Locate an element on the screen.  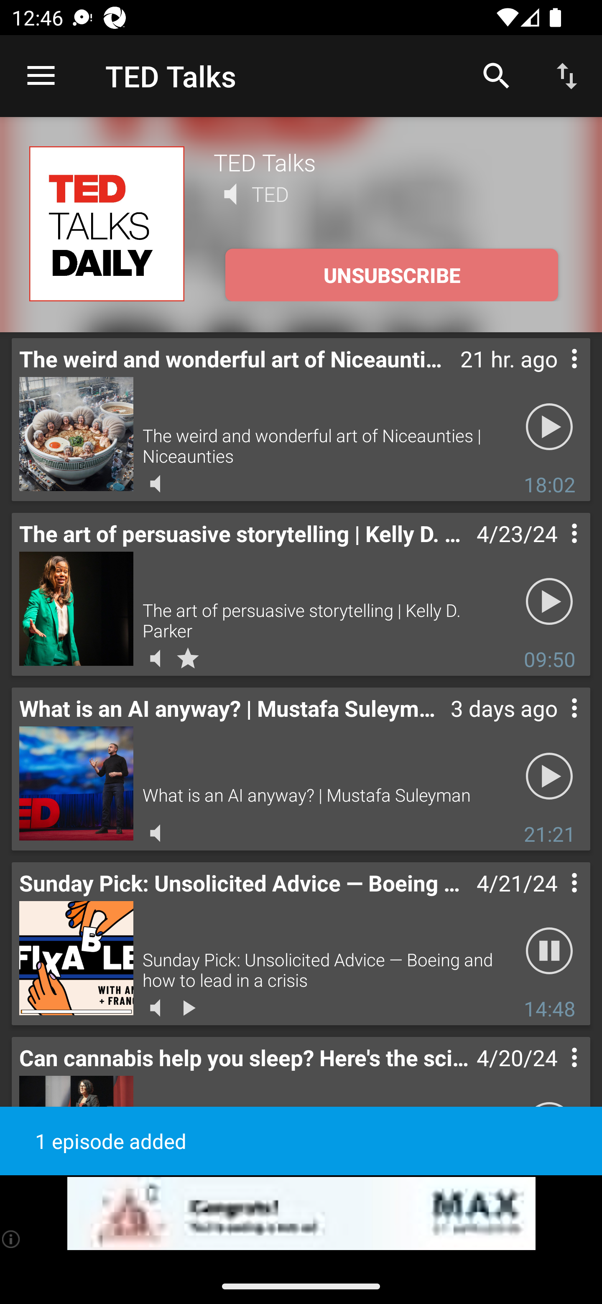
Contextual menu is located at coordinates (556, 724).